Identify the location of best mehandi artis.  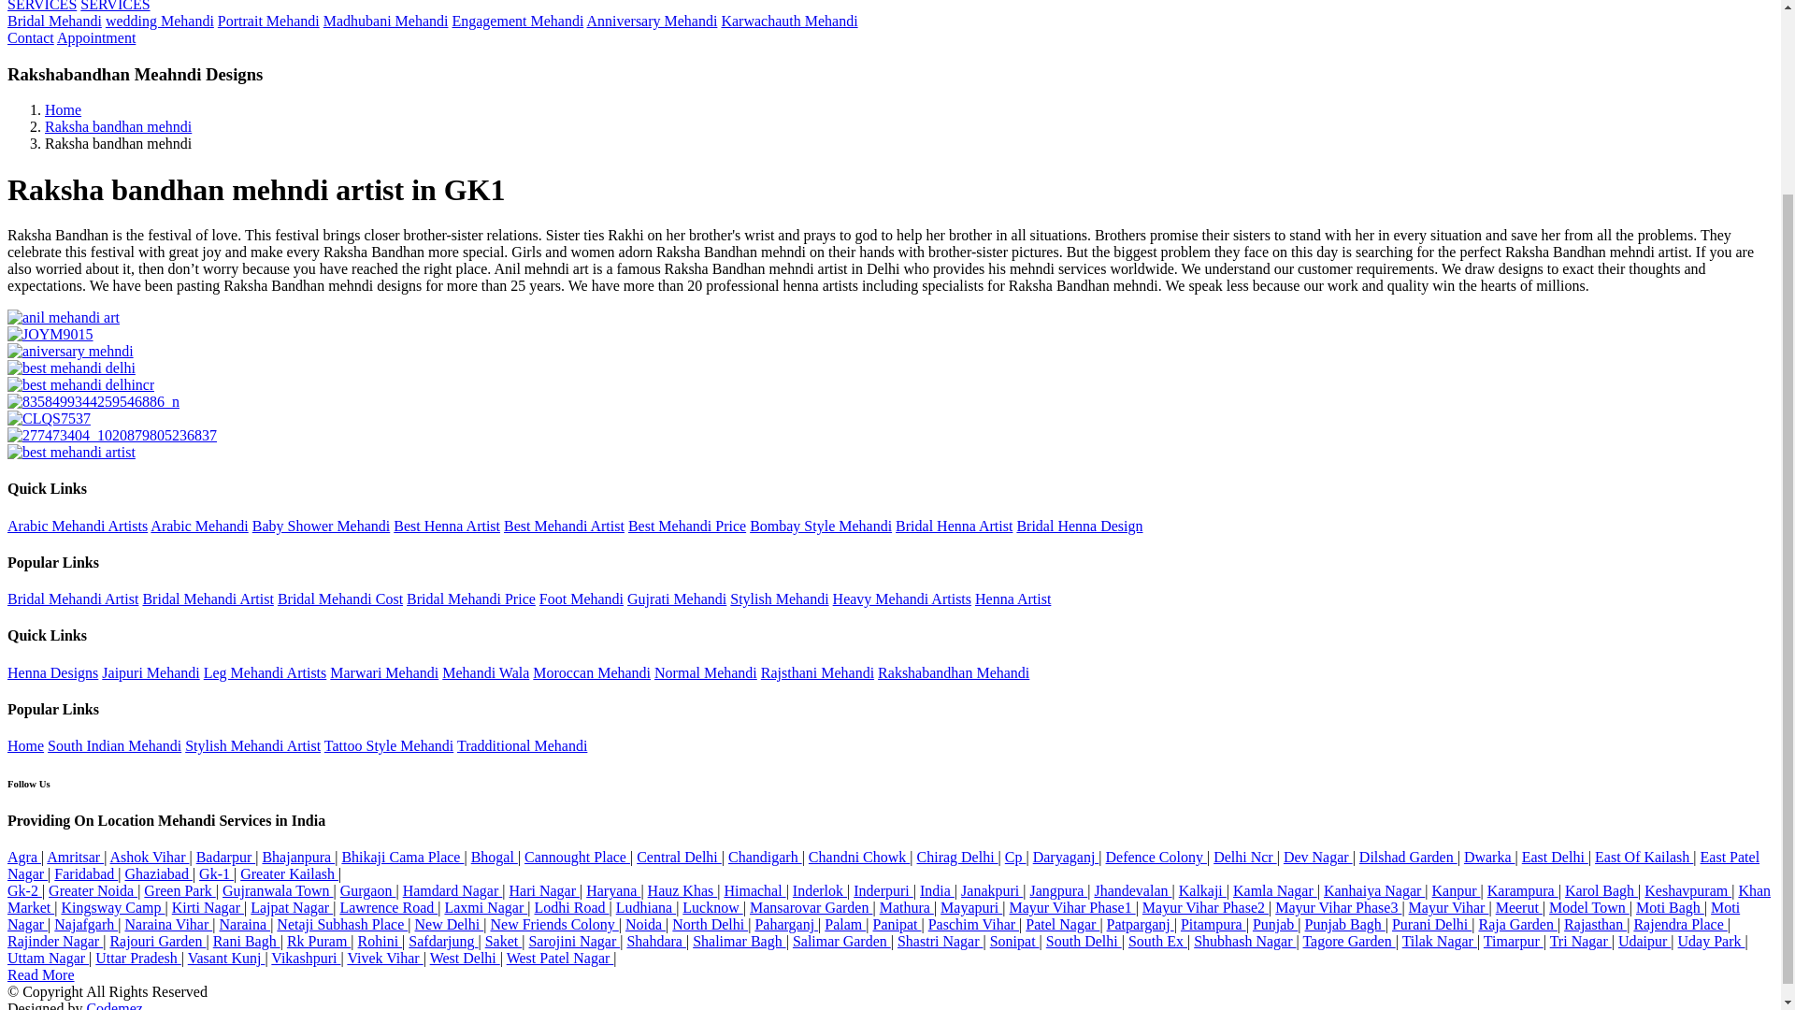
(71, 453).